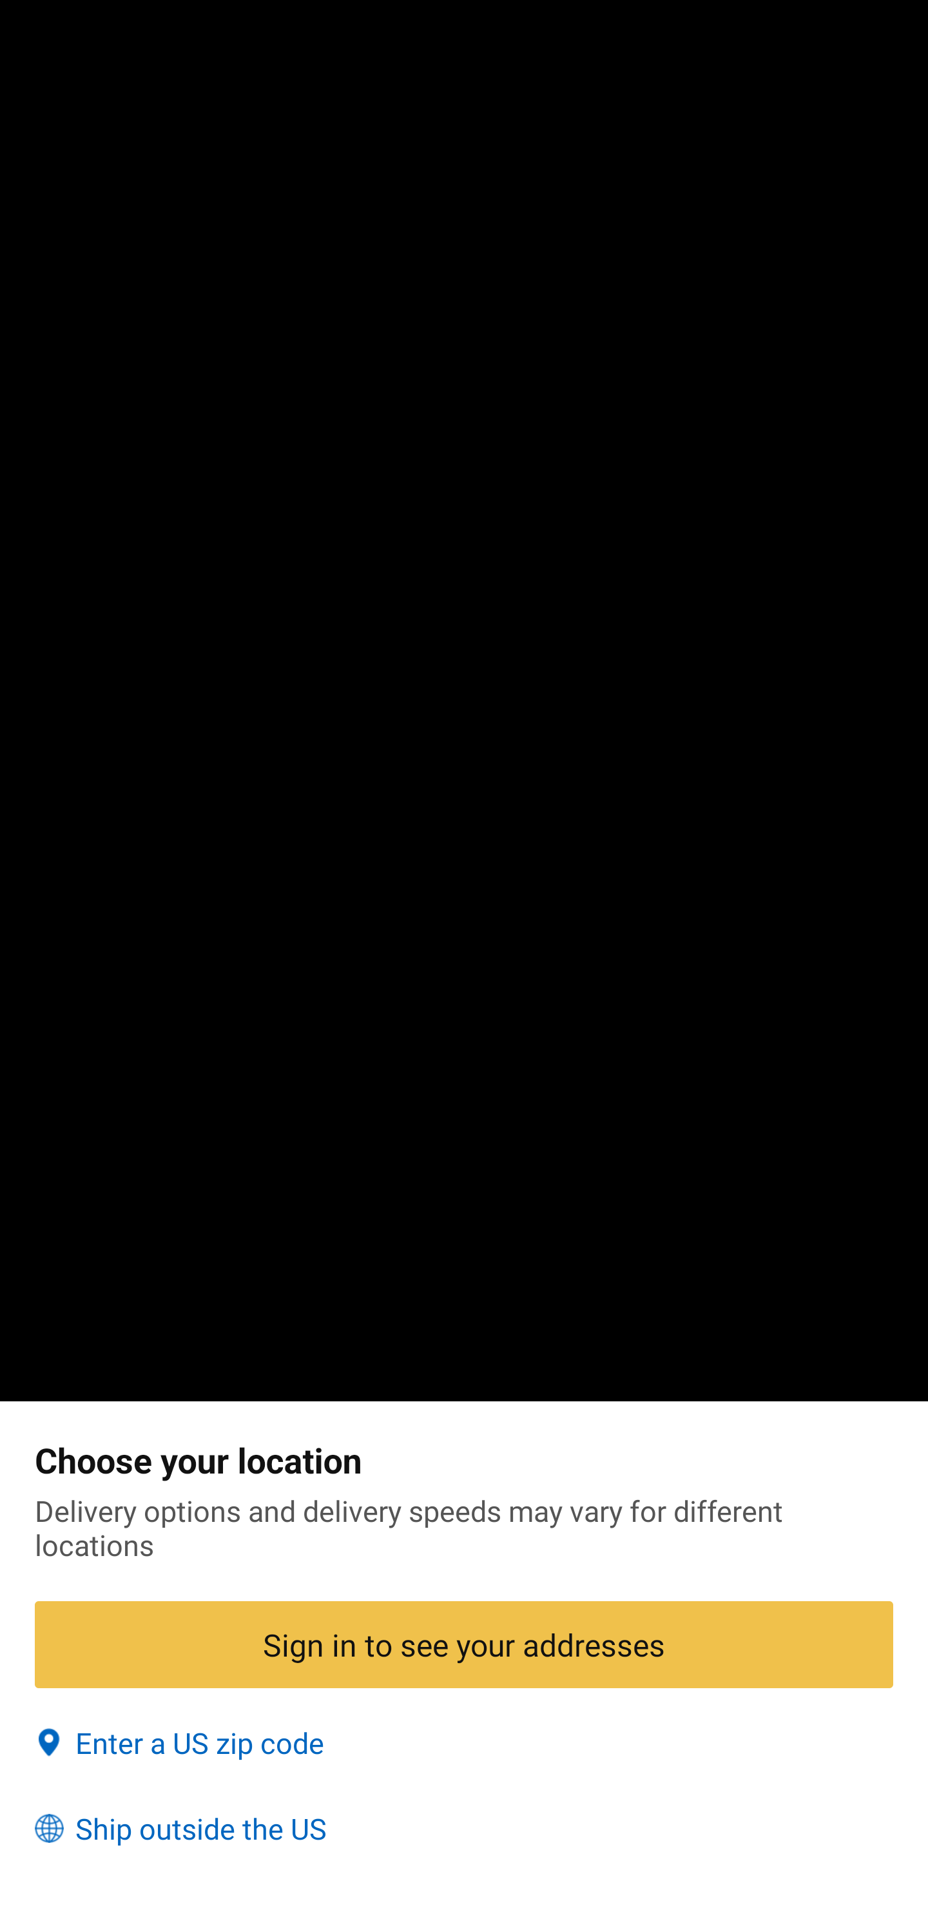 The image size is (928, 1908). What do you see at coordinates (464, 1644) in the screenshot?
I see `Sign in to see your addresses` at bounding box center [464, 1644].